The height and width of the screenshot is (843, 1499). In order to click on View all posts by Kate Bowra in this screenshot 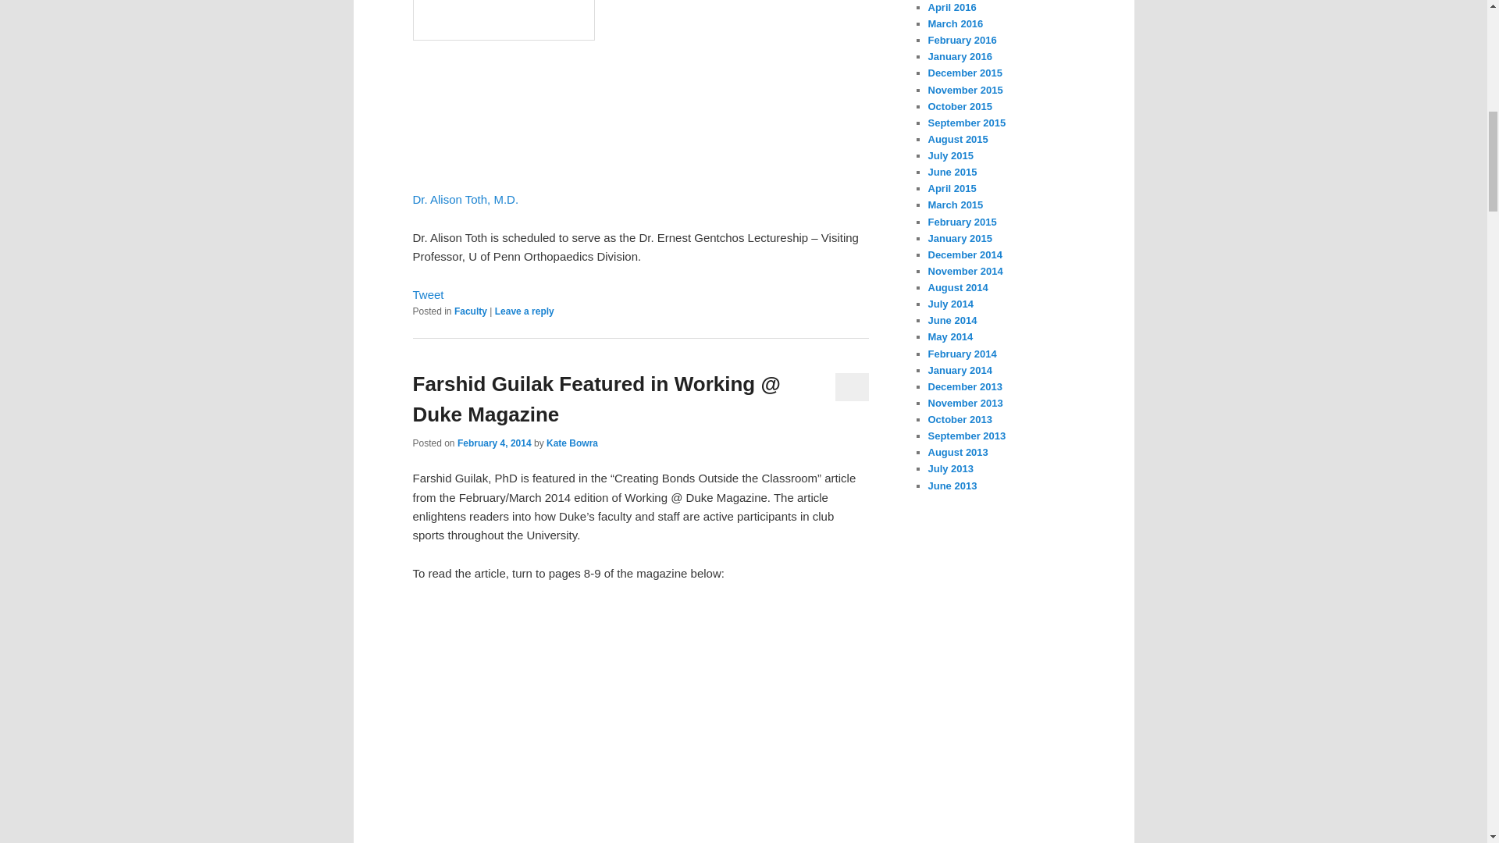, I will do `click(572, 443)`.